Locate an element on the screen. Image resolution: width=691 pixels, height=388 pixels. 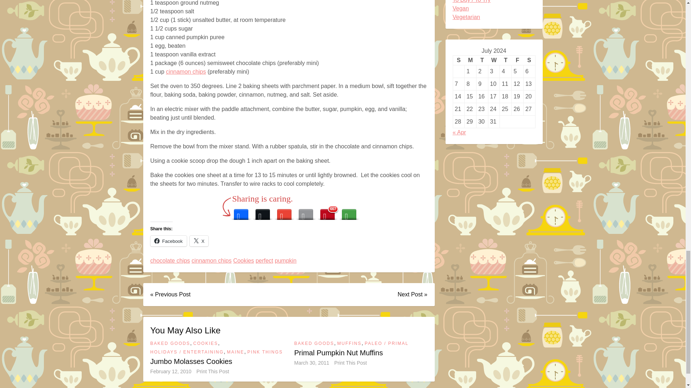
MUFFINS is located at coordinates (349, 343).